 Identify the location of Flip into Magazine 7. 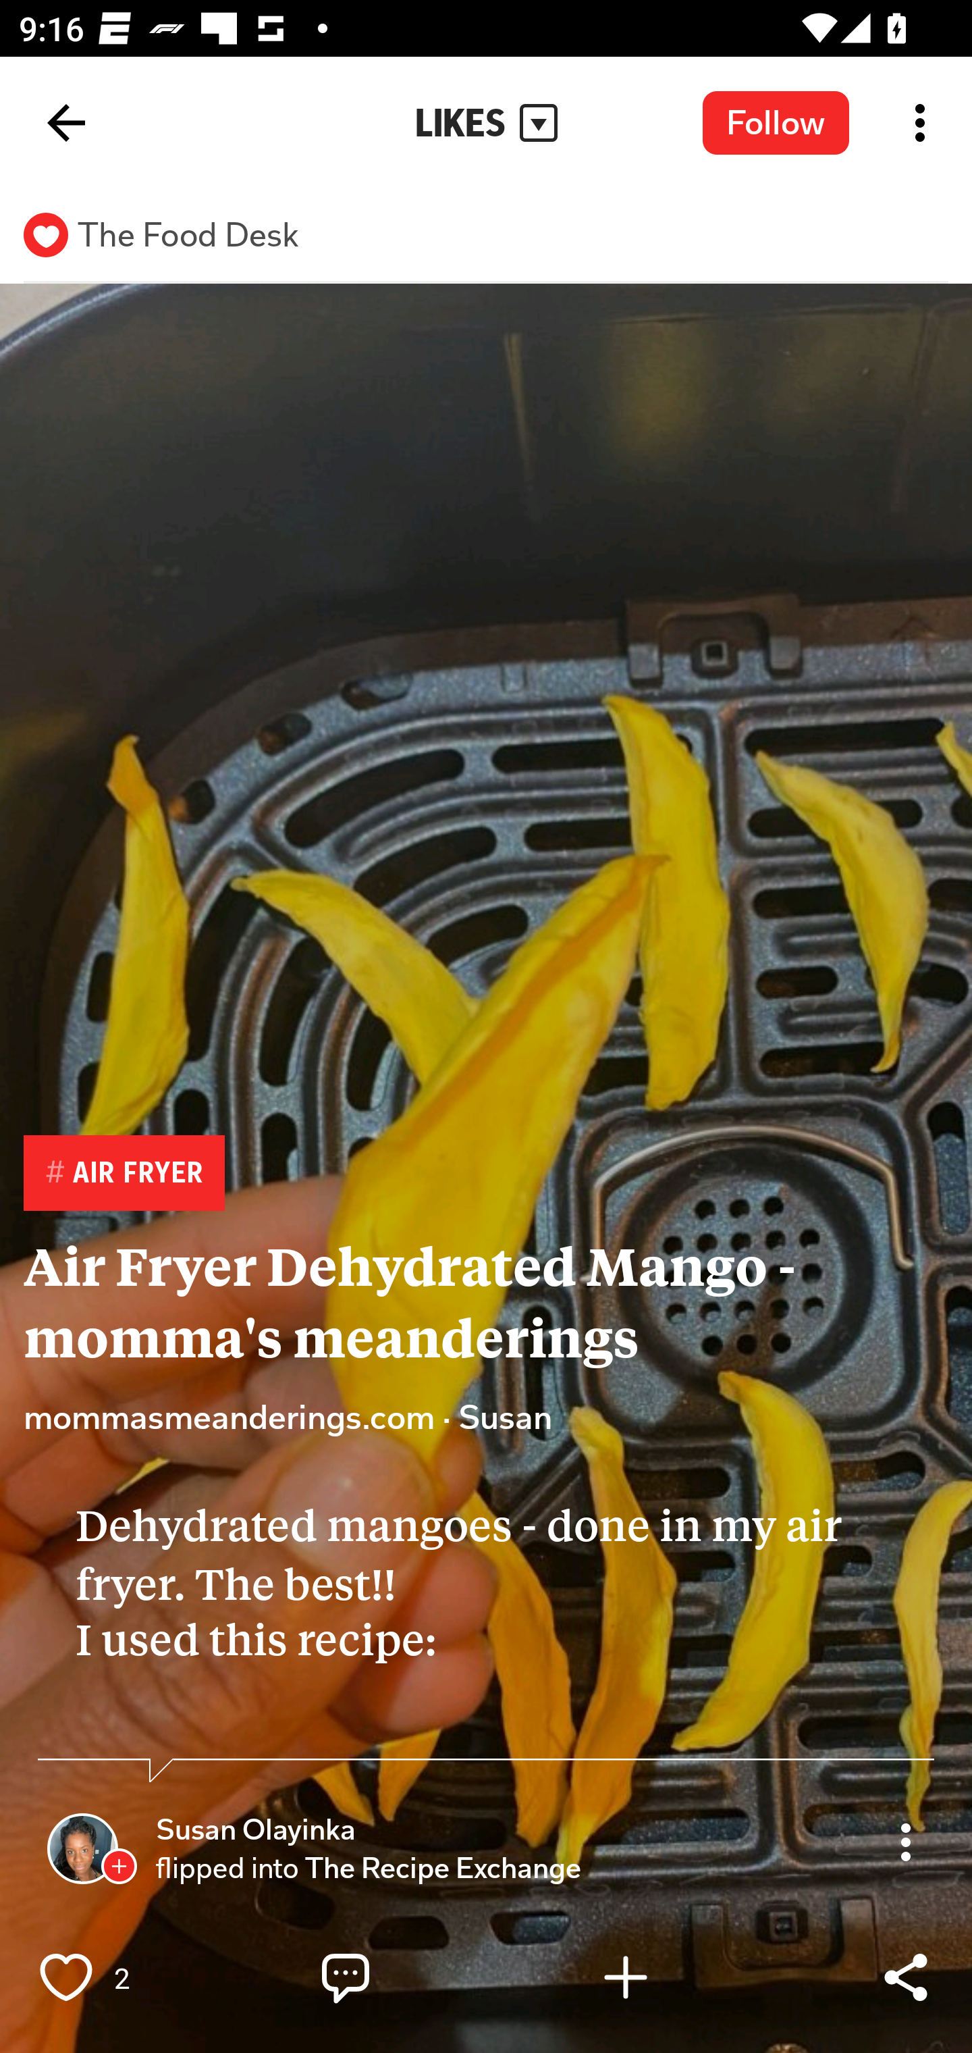
(682, 1977).